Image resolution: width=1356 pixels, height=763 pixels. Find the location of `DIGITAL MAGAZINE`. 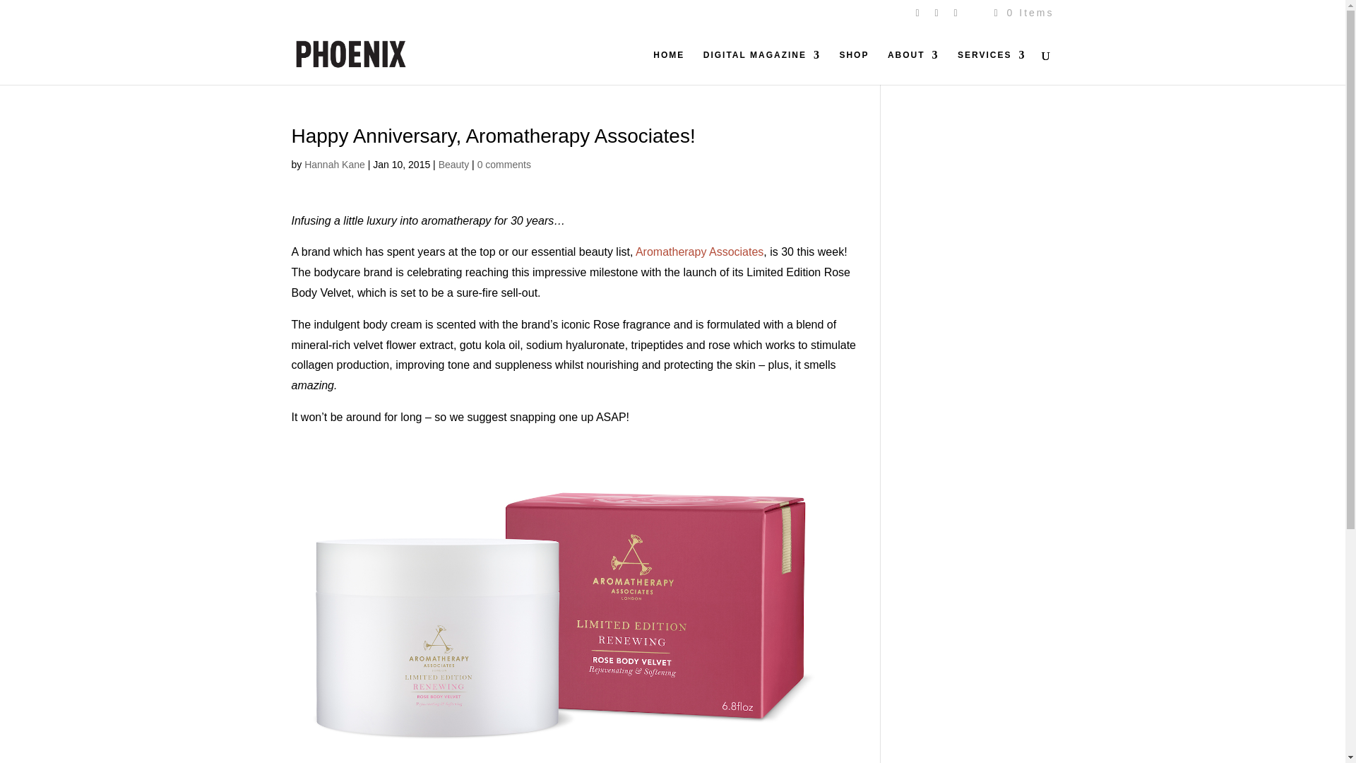

DIGITAL MAGAZINE is located at coordinates (761, 67).